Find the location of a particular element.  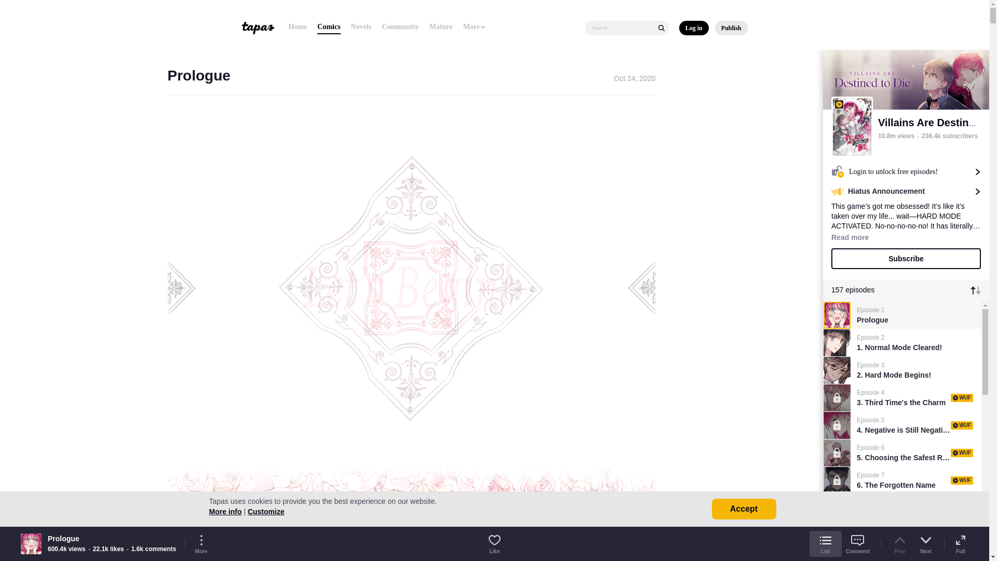

Comics is located at coordinates (328, 27).